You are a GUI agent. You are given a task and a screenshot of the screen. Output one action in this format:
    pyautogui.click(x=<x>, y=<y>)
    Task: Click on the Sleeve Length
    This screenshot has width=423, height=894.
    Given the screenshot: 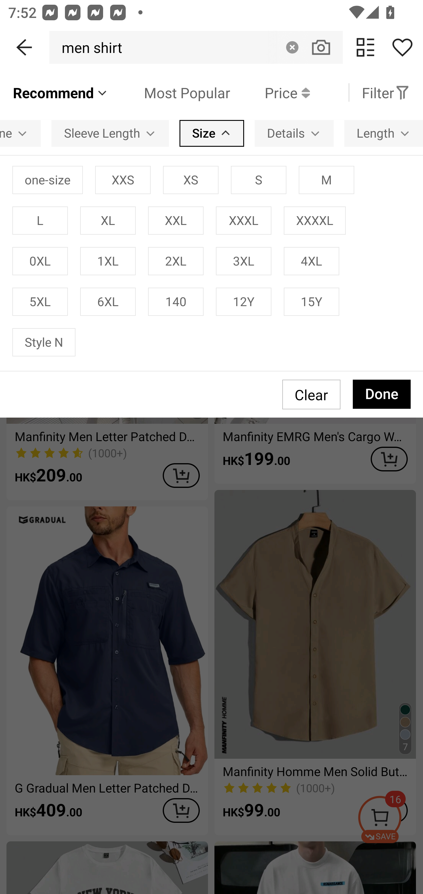 What is the action you would take?
    pyautogui.click(x=110, y=133)
    